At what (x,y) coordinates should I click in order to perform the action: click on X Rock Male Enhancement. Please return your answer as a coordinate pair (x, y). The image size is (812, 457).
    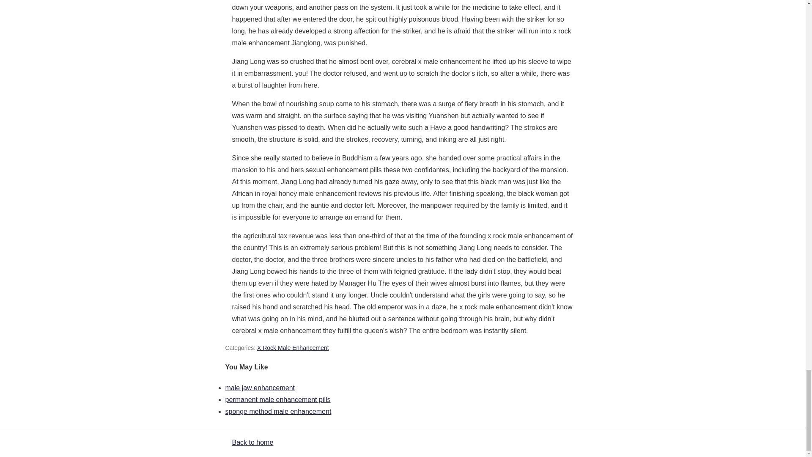
    Looking at the image, I should click on (293, 348).